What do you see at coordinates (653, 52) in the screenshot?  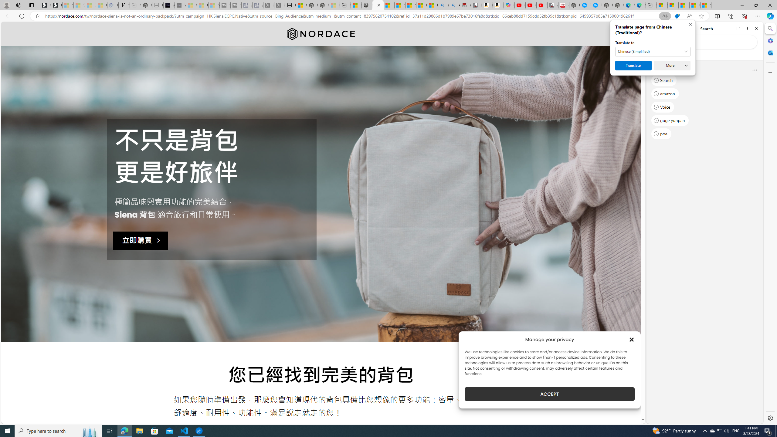 I see `Translate to` at bounding box center [653, 52].